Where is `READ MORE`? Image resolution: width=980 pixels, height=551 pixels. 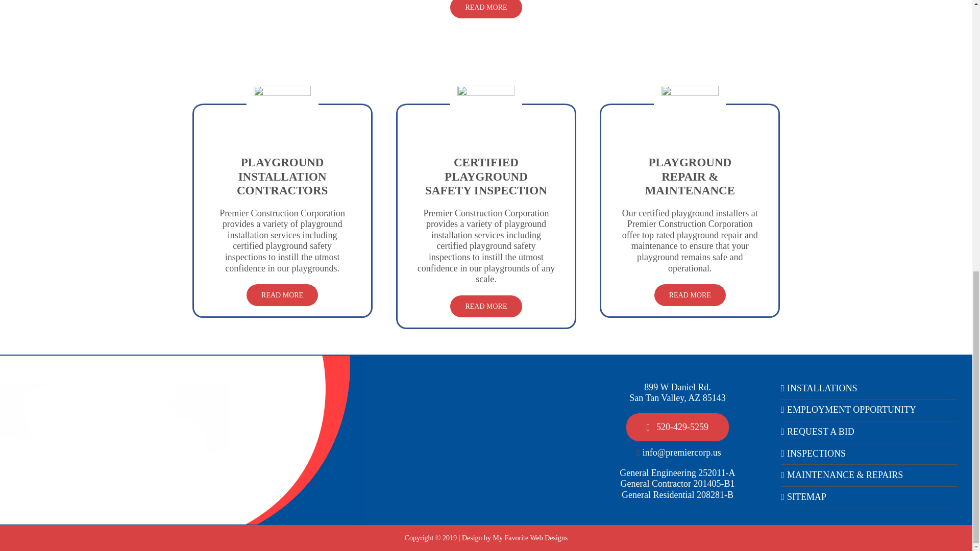
READ MORE is located at coordinates (282, 295).